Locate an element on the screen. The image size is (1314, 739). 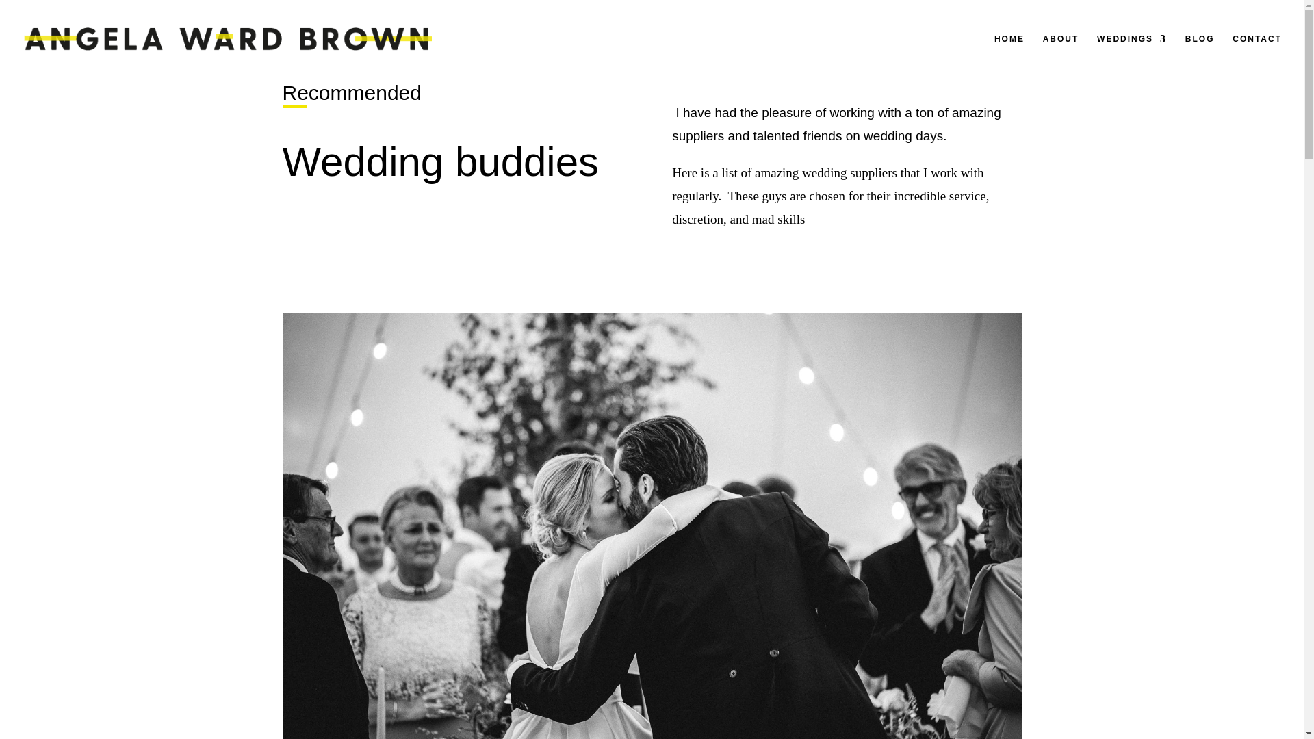
CONTACT is located at coordinates (1257, 56).